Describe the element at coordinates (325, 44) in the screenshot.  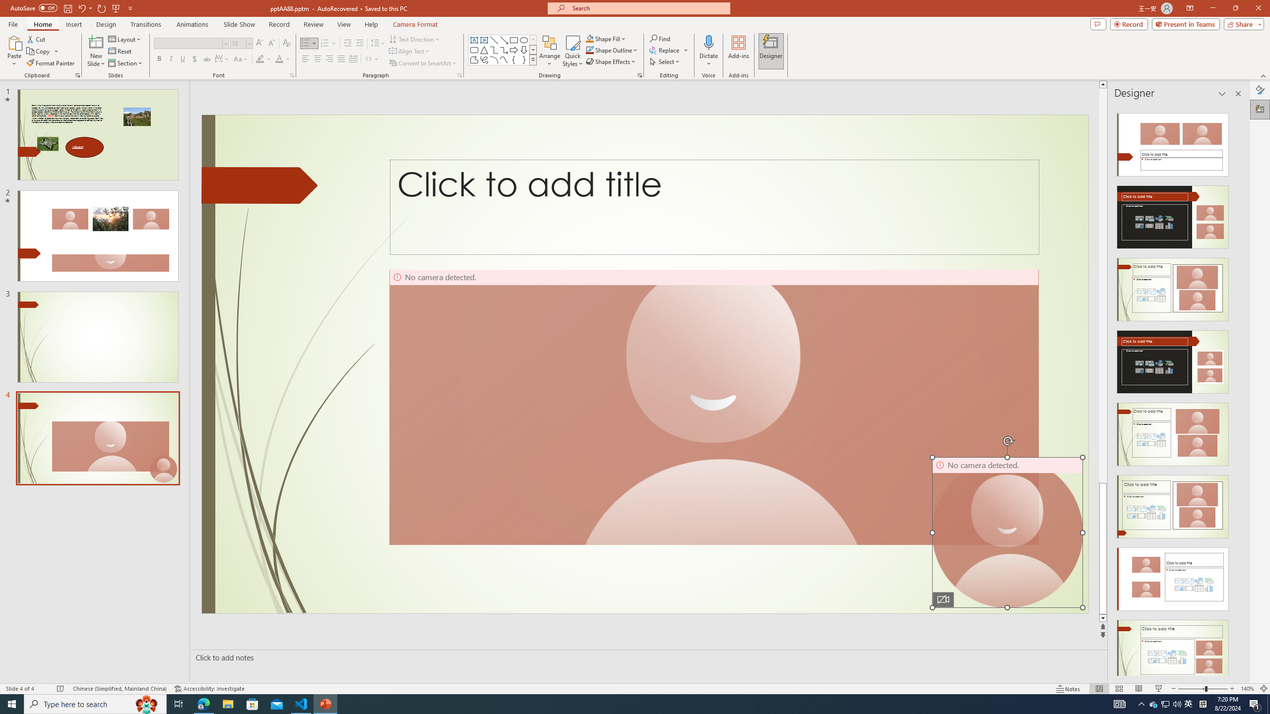
I see `Numbering` at that location.